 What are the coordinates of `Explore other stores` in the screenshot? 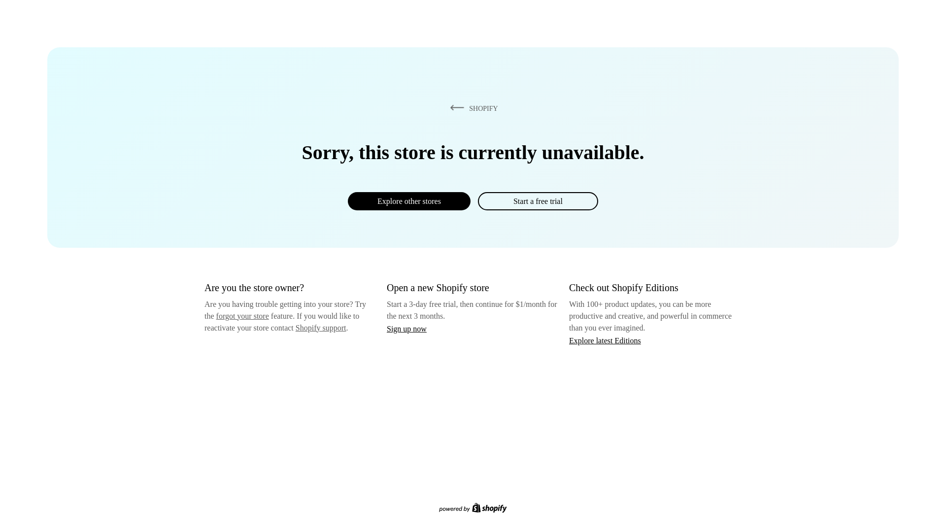 It's located at (409, 201).